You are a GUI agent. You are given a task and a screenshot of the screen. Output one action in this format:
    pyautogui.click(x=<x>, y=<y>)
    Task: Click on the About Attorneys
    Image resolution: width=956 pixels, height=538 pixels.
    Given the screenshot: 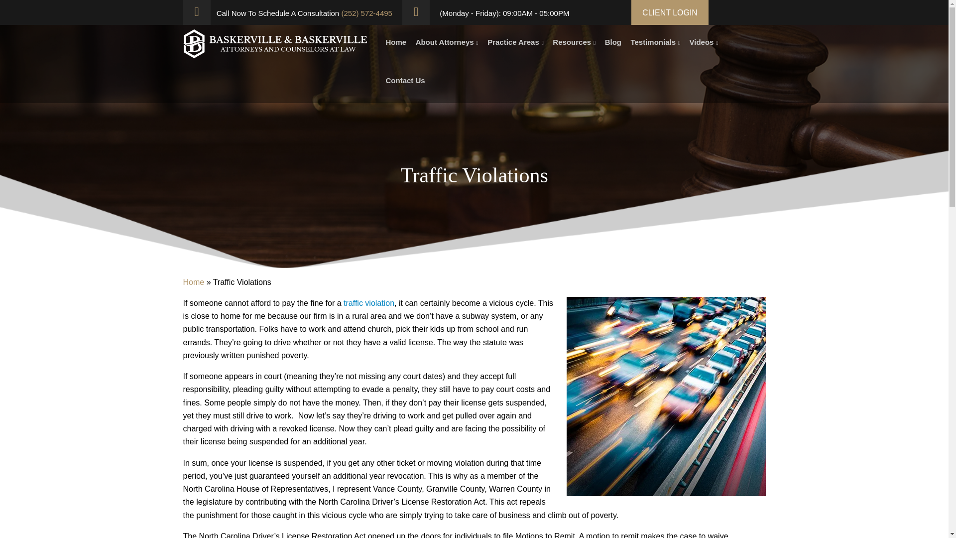 What is the action you would take?
    pyautogui.click(x=447, y=46)
    